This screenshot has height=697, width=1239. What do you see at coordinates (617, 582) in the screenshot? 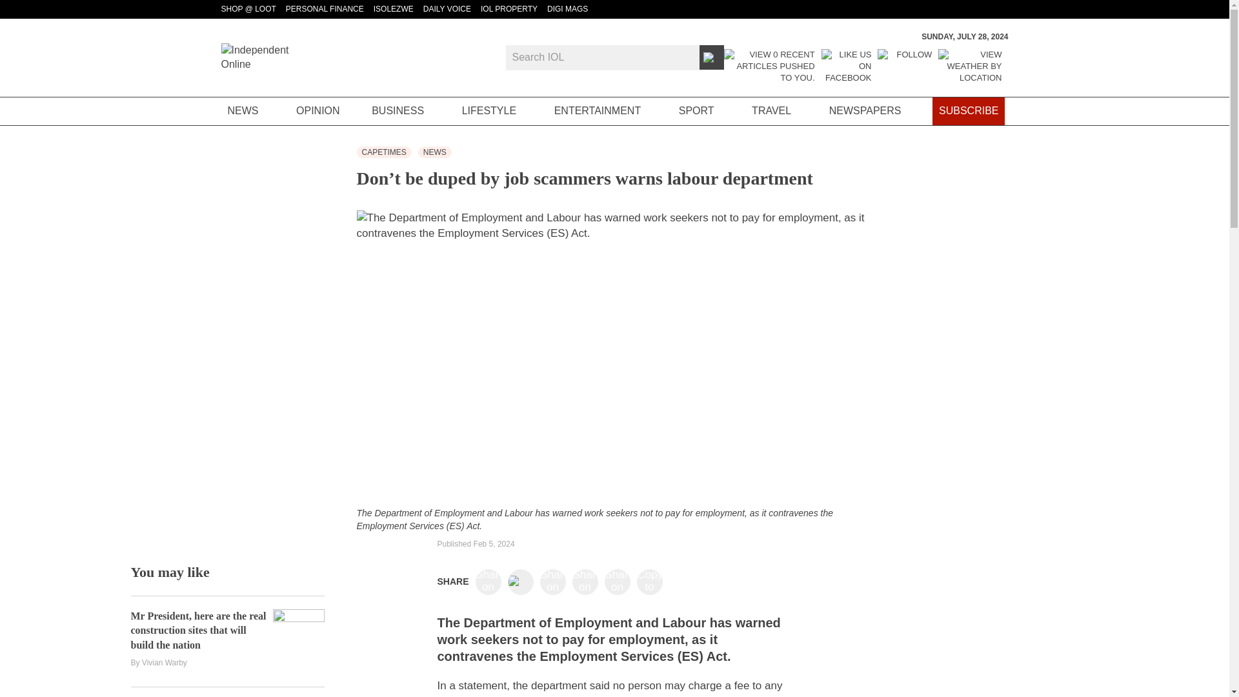
I see `Share on WhatsApp` at bounding box center [617, 582].